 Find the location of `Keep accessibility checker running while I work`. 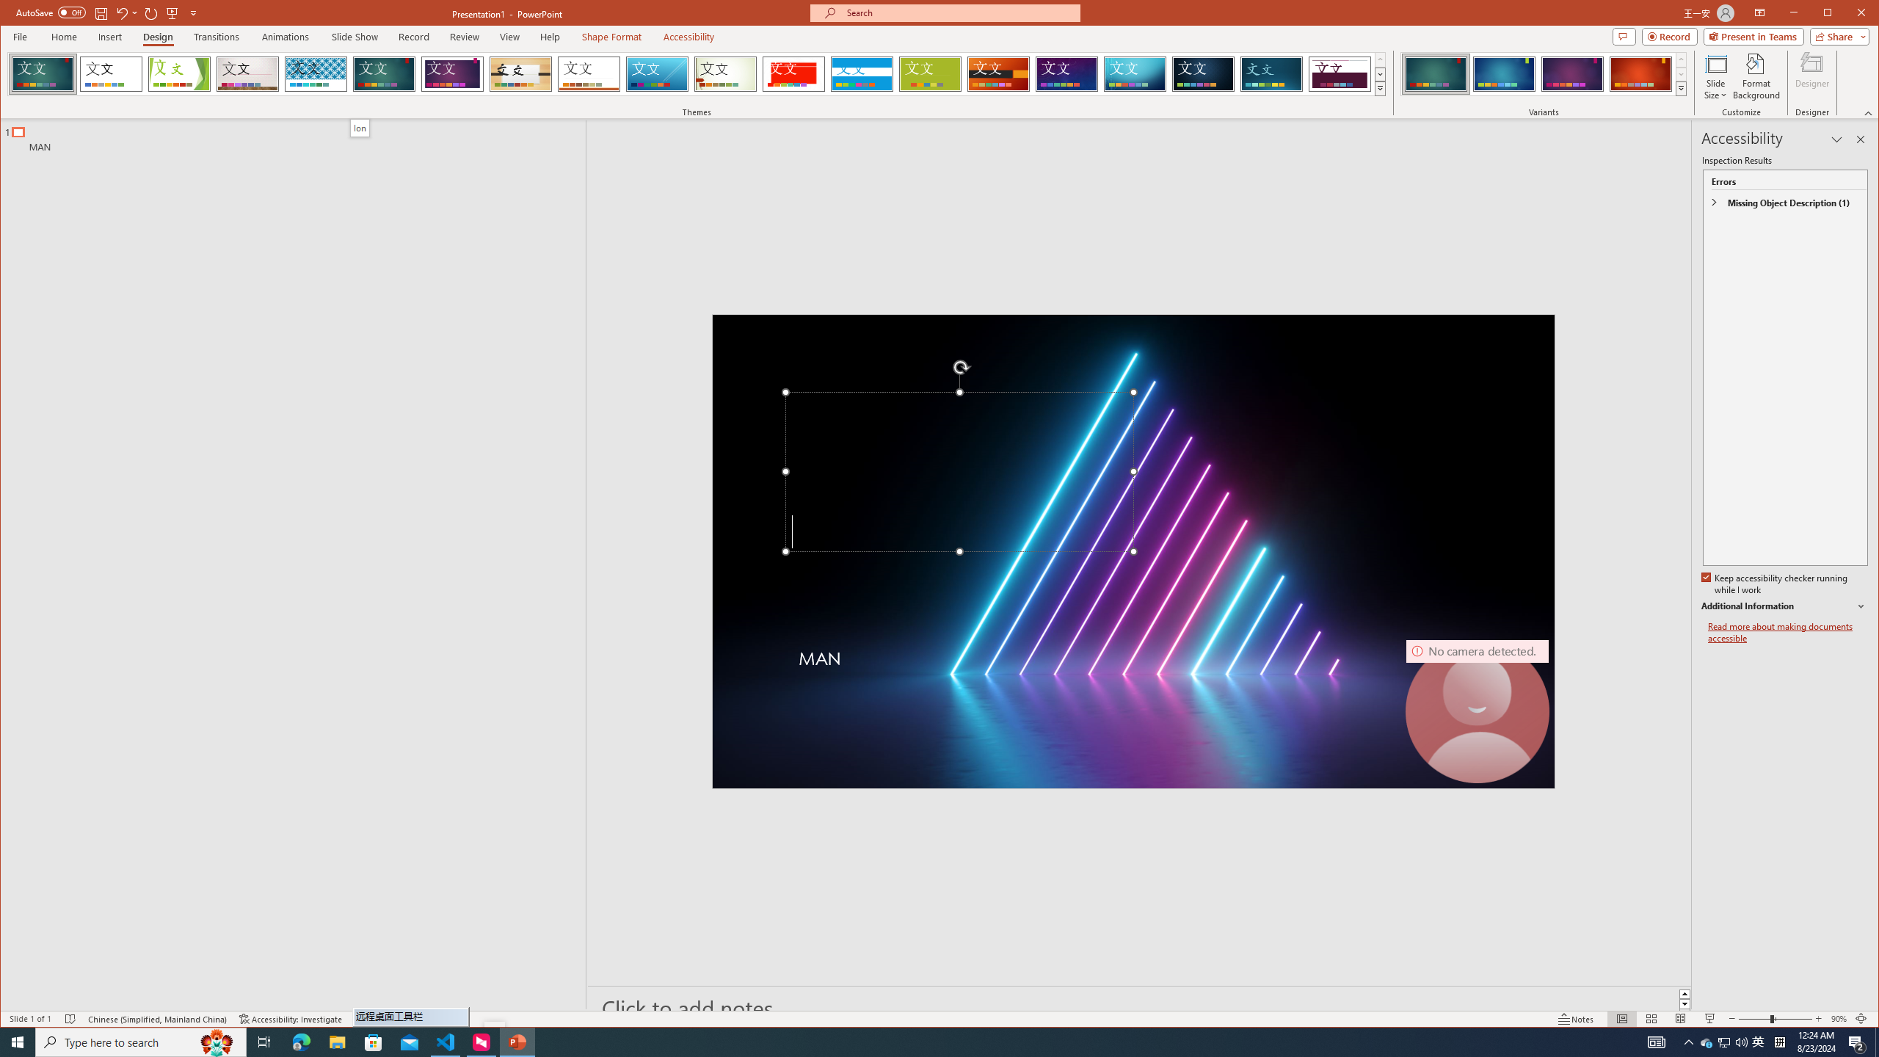

Keep accessibility checker running while I work is located at coordinates (904, 1042).